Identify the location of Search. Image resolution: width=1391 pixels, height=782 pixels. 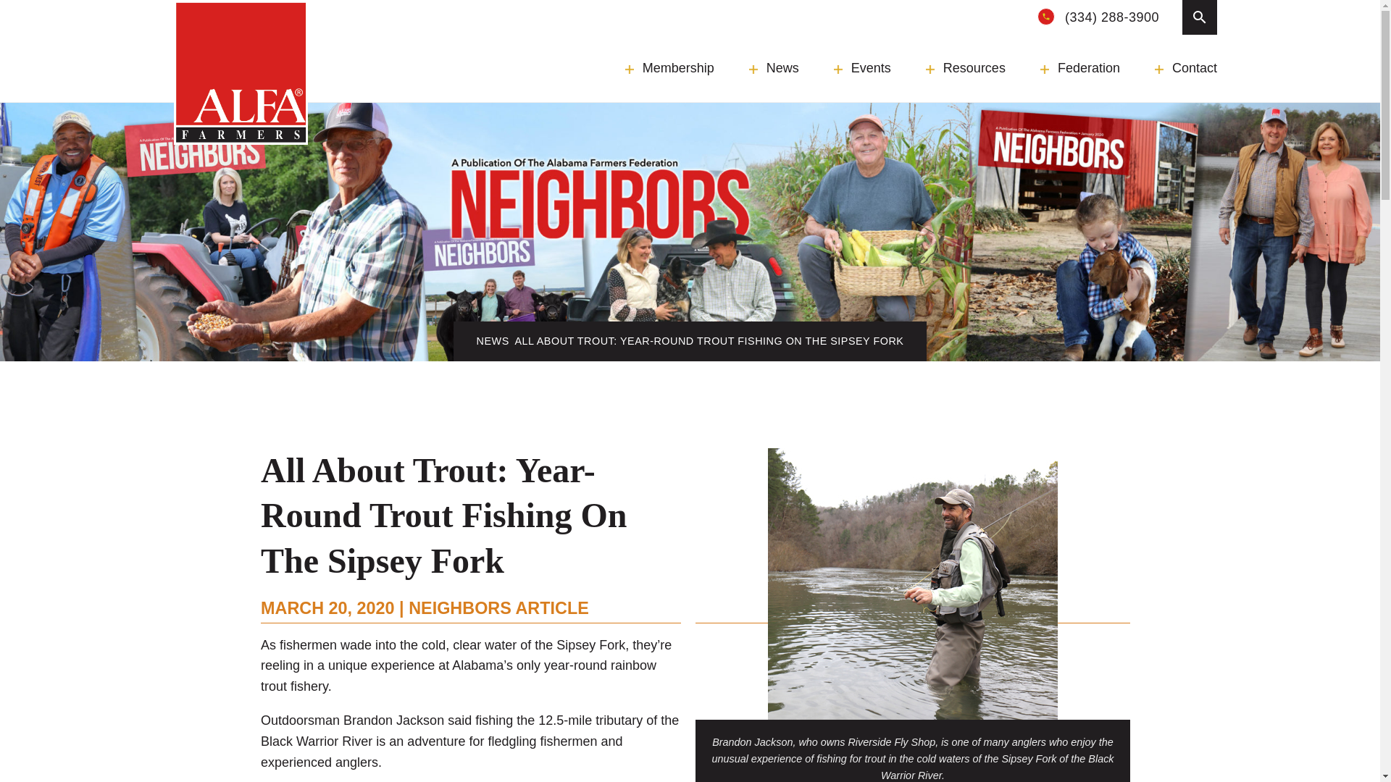
(1200, 17).